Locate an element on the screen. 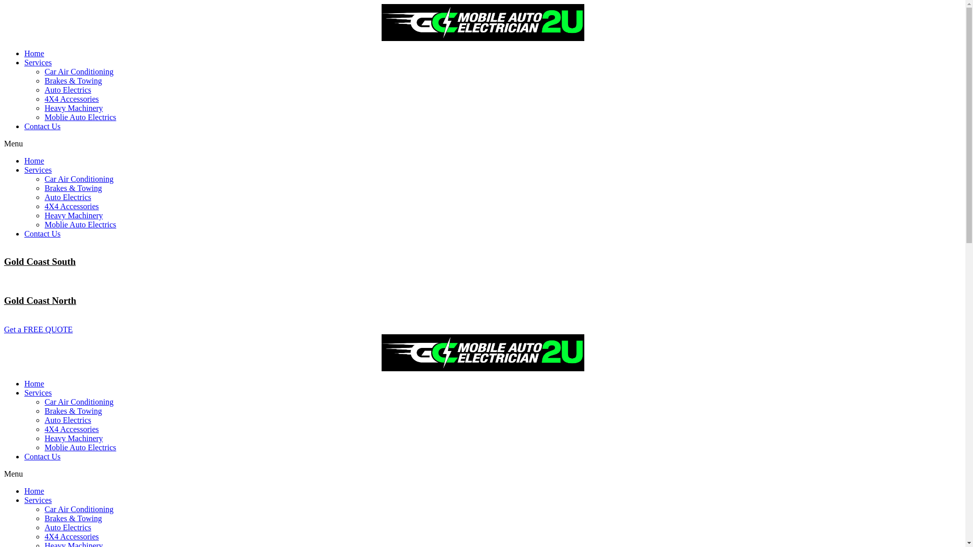  Car Air Conditioning is located at coordinates (79, 510).